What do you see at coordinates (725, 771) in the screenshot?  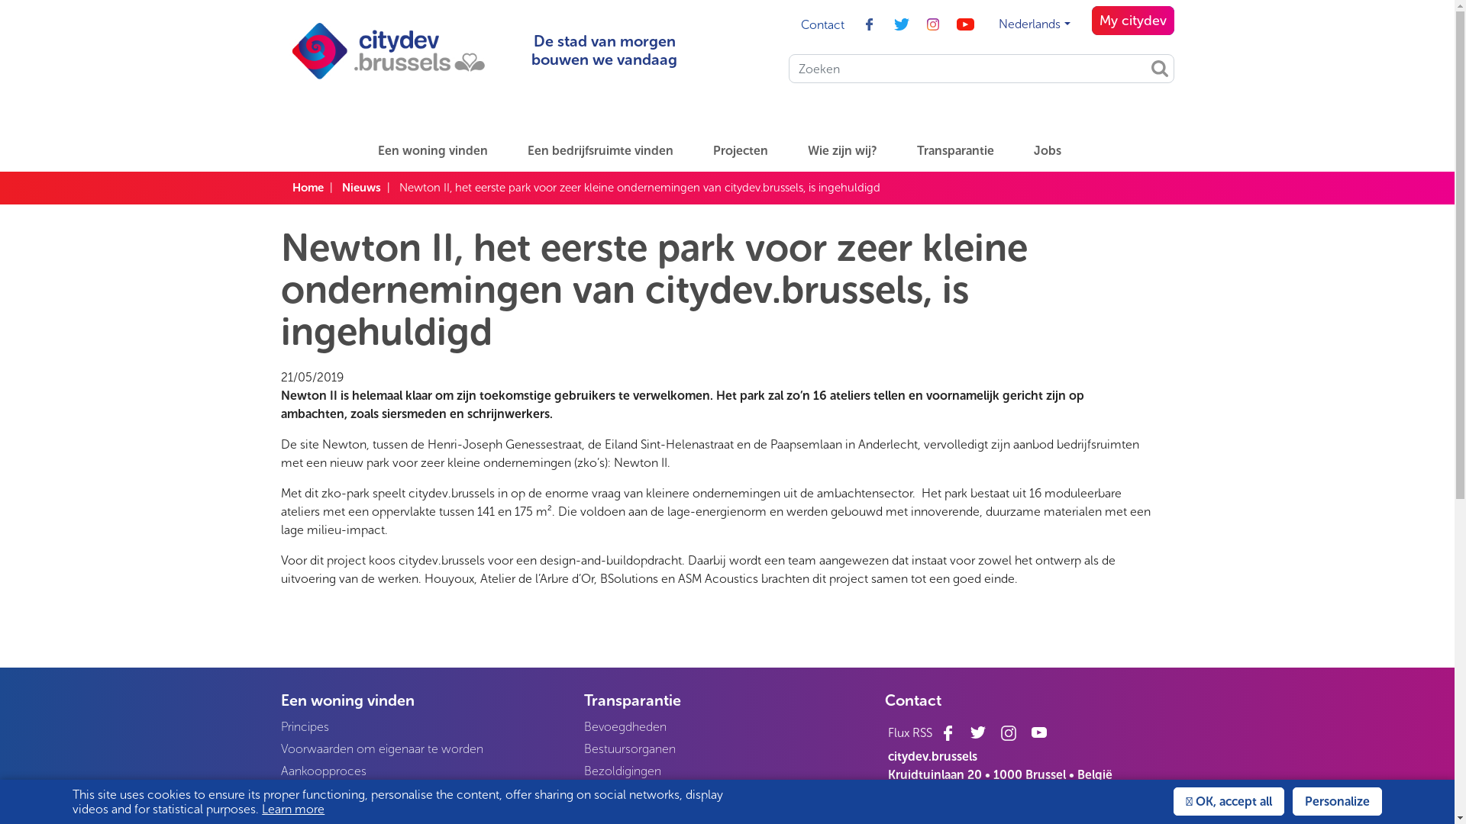 I see `Bezoldigingen` at bounding box center [725, 771].